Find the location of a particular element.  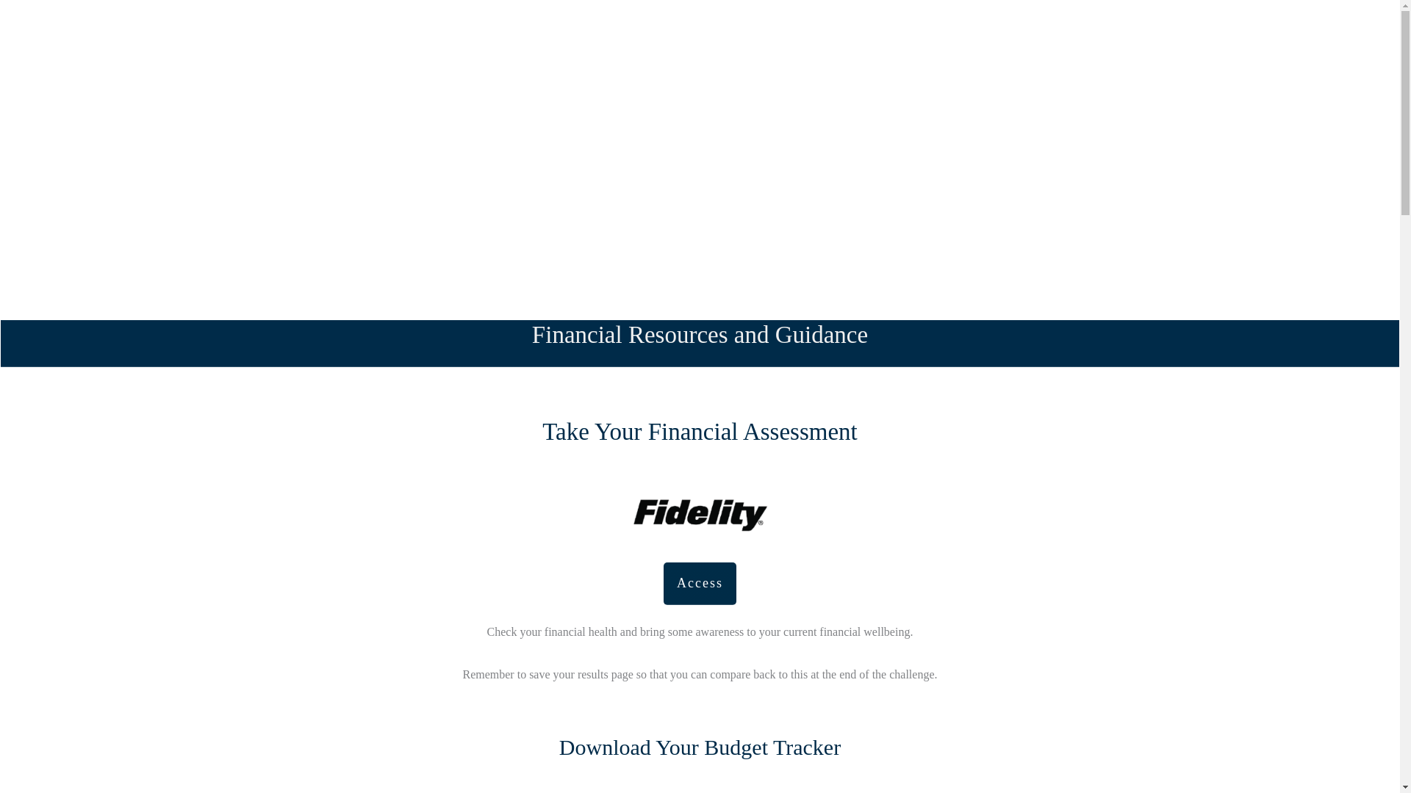

Screenshot 2023-02-24 at 10.20.24 is located at coordinates (700, 512).